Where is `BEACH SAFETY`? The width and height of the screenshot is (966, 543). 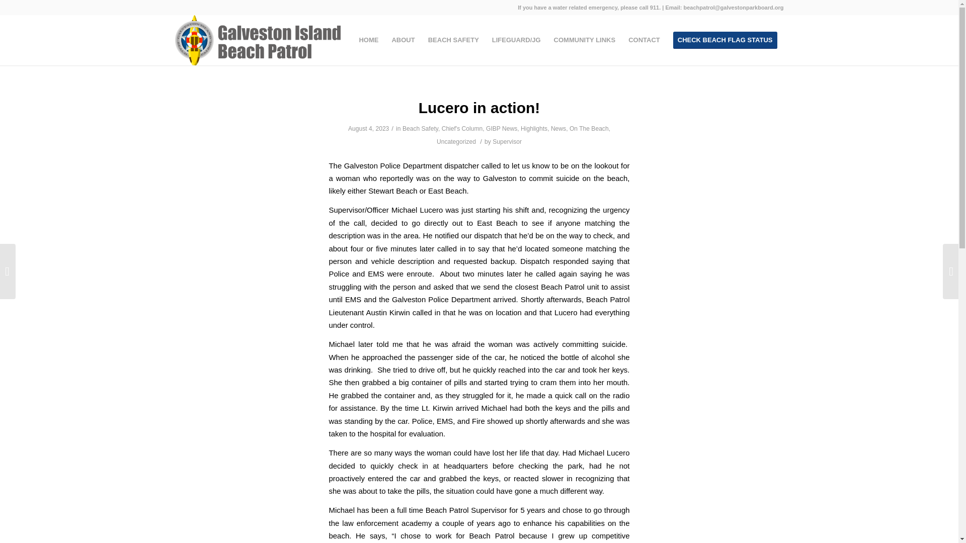
BEACH SAFETY is located at coordinates (453, 40).